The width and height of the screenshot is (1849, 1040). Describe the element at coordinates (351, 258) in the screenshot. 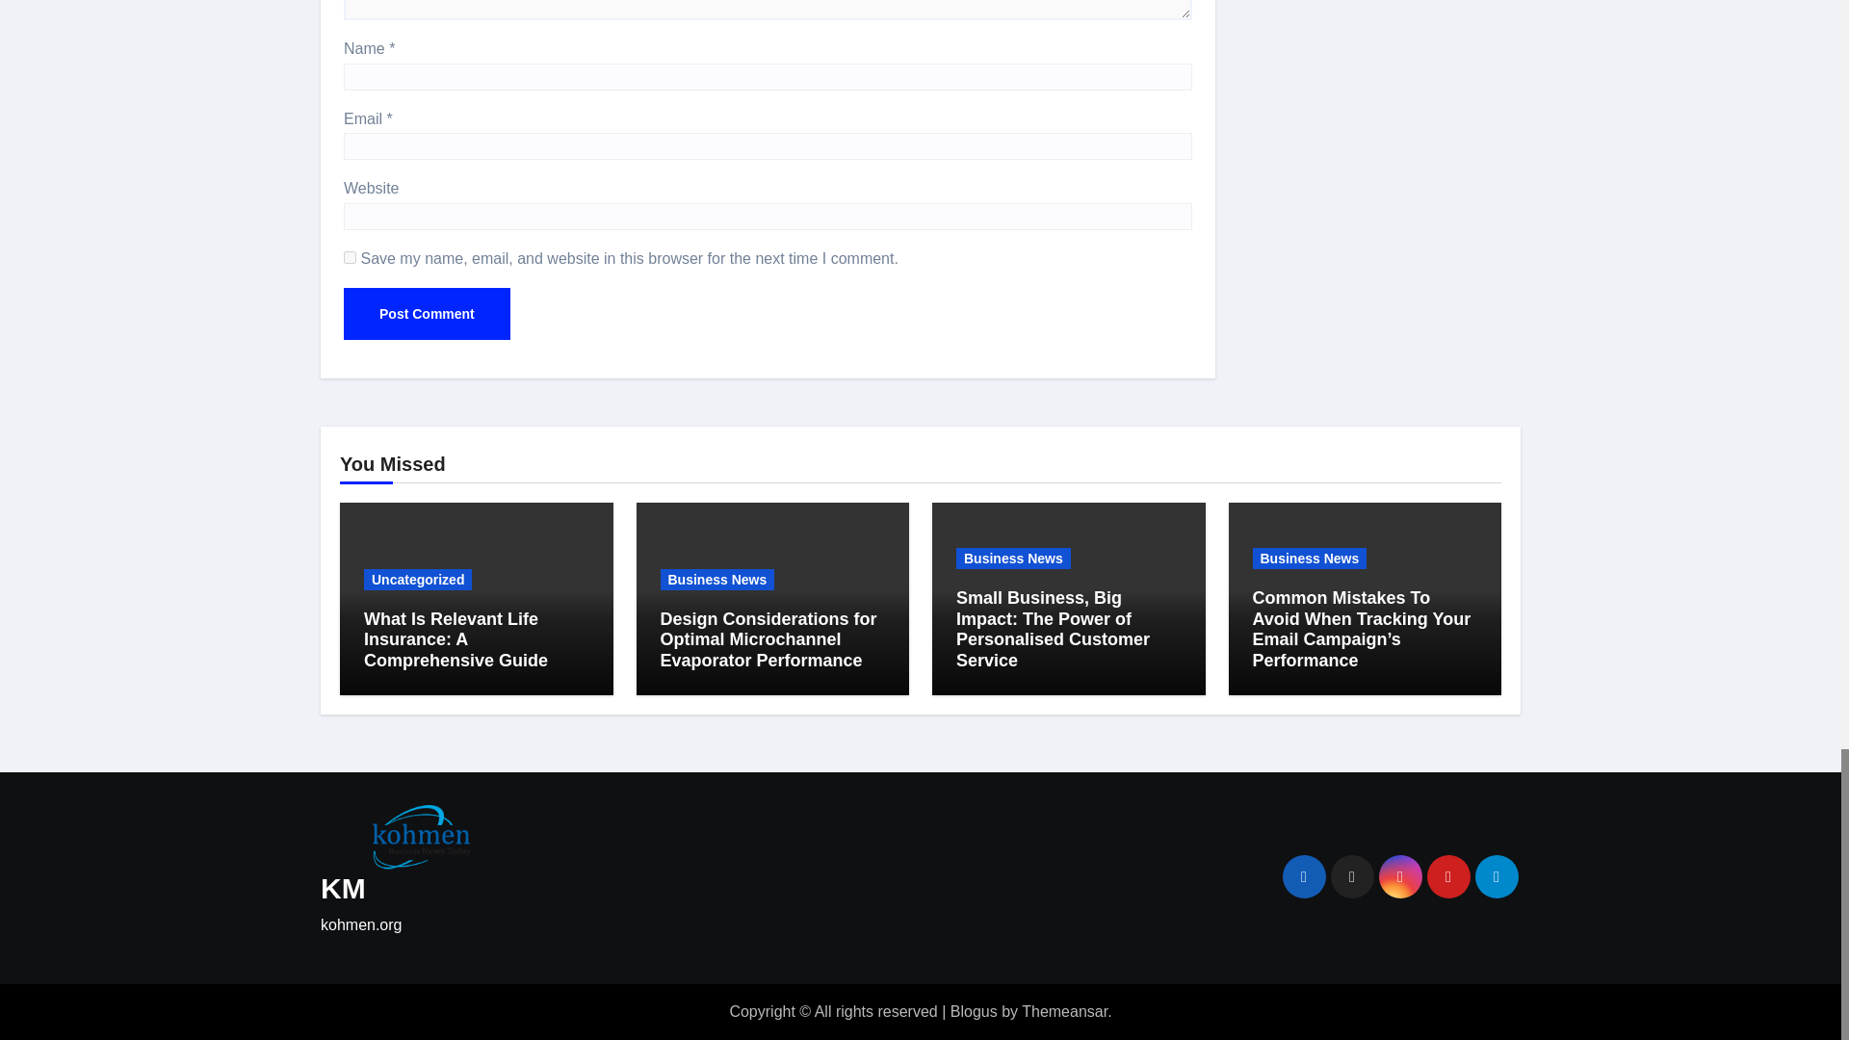

I see `yes` at that location.